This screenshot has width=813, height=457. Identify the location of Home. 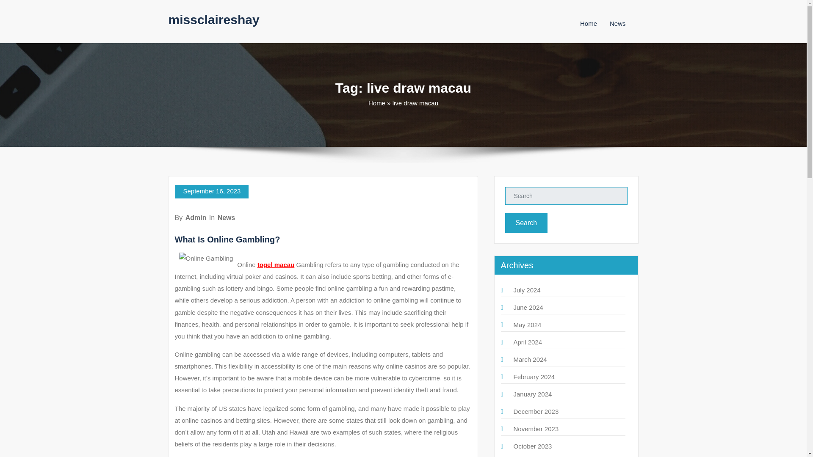
(377, 103).